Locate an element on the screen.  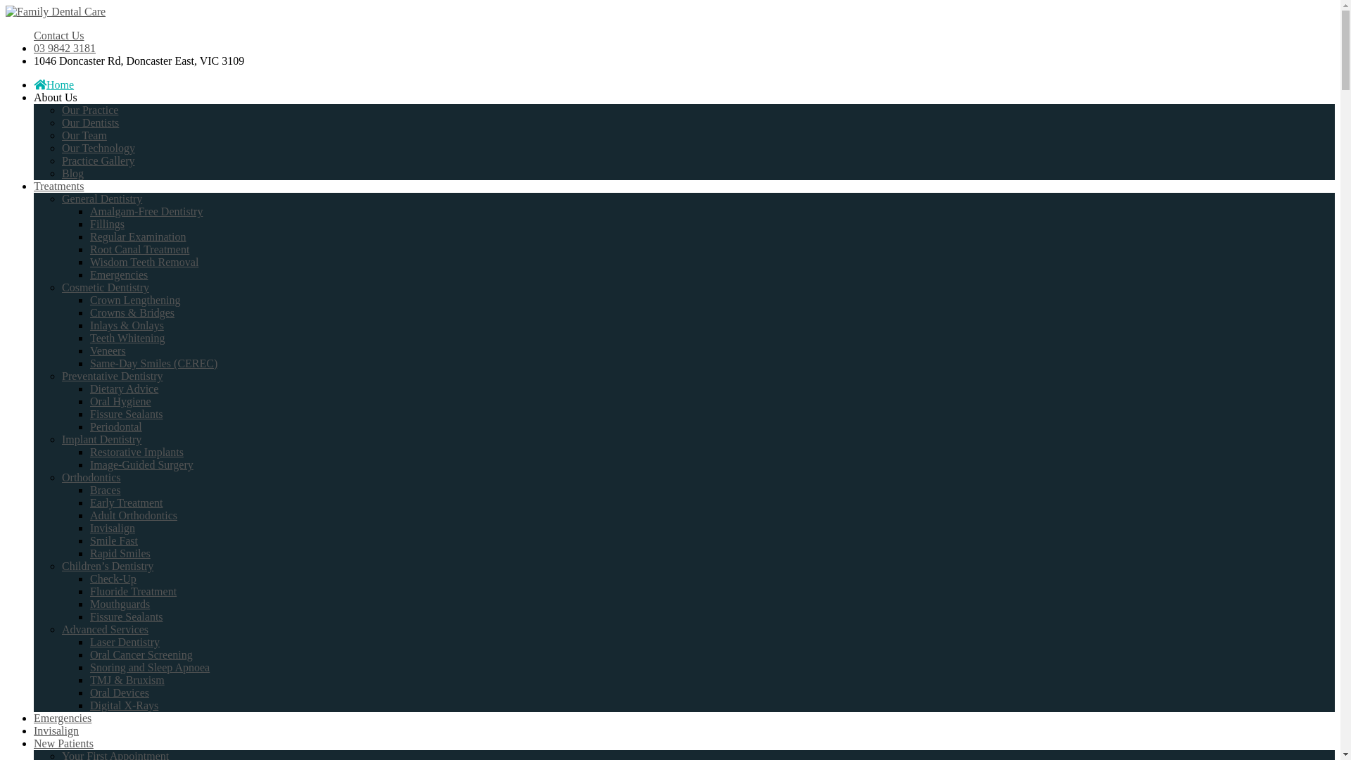
Fissure Sealants is located at coordinates (127, 616).